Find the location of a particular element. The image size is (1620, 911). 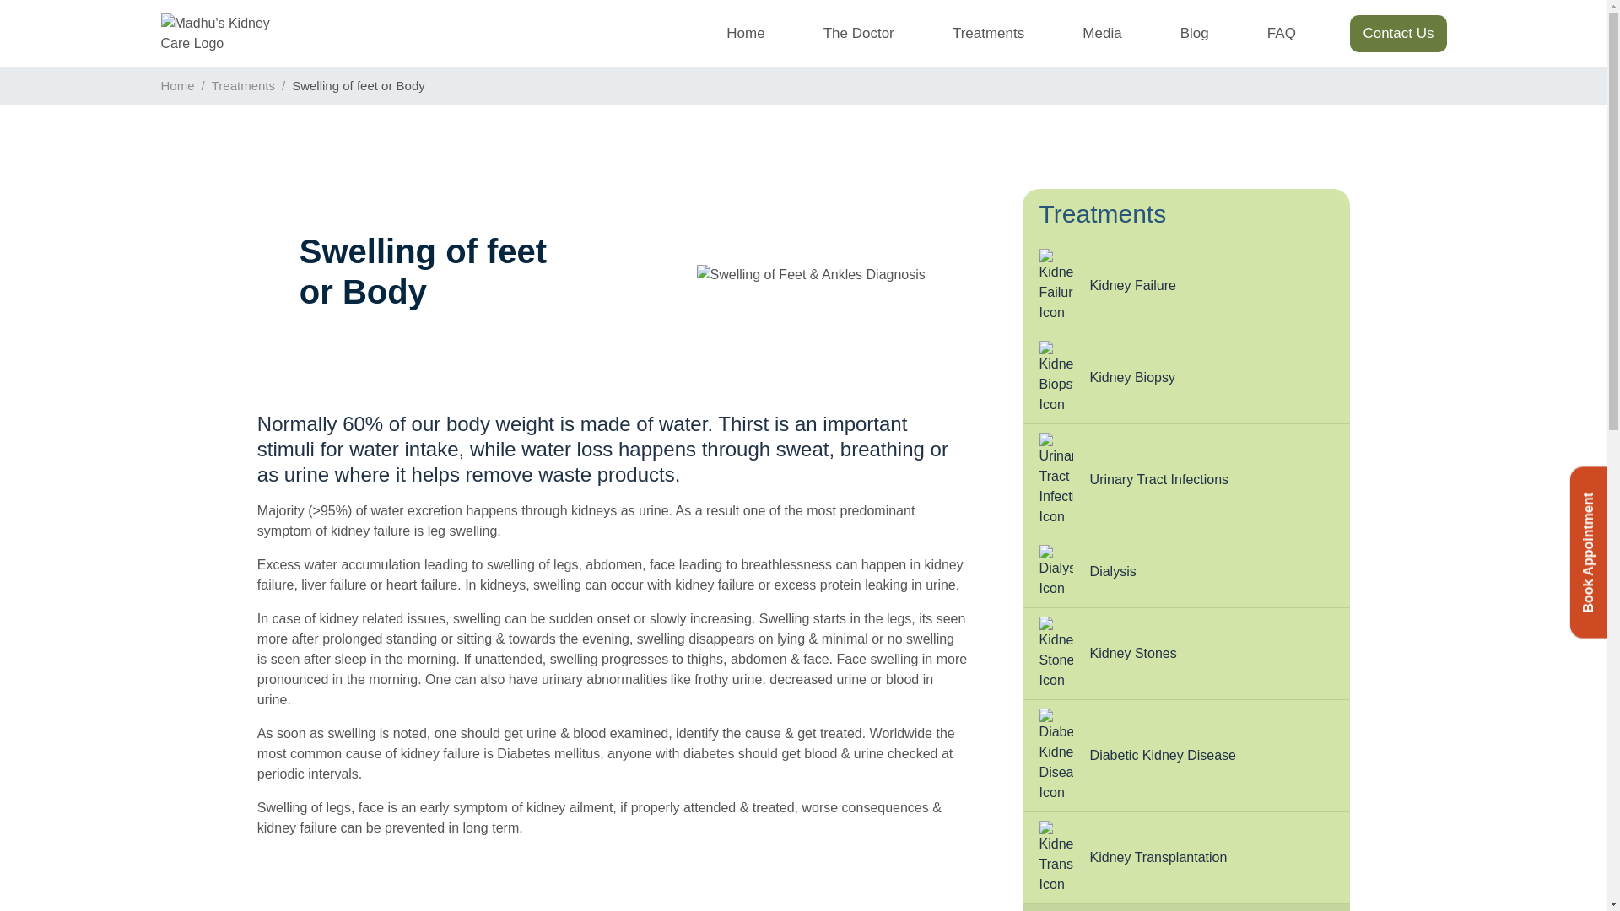

Contact Us is located at coordinates (1397, 34).